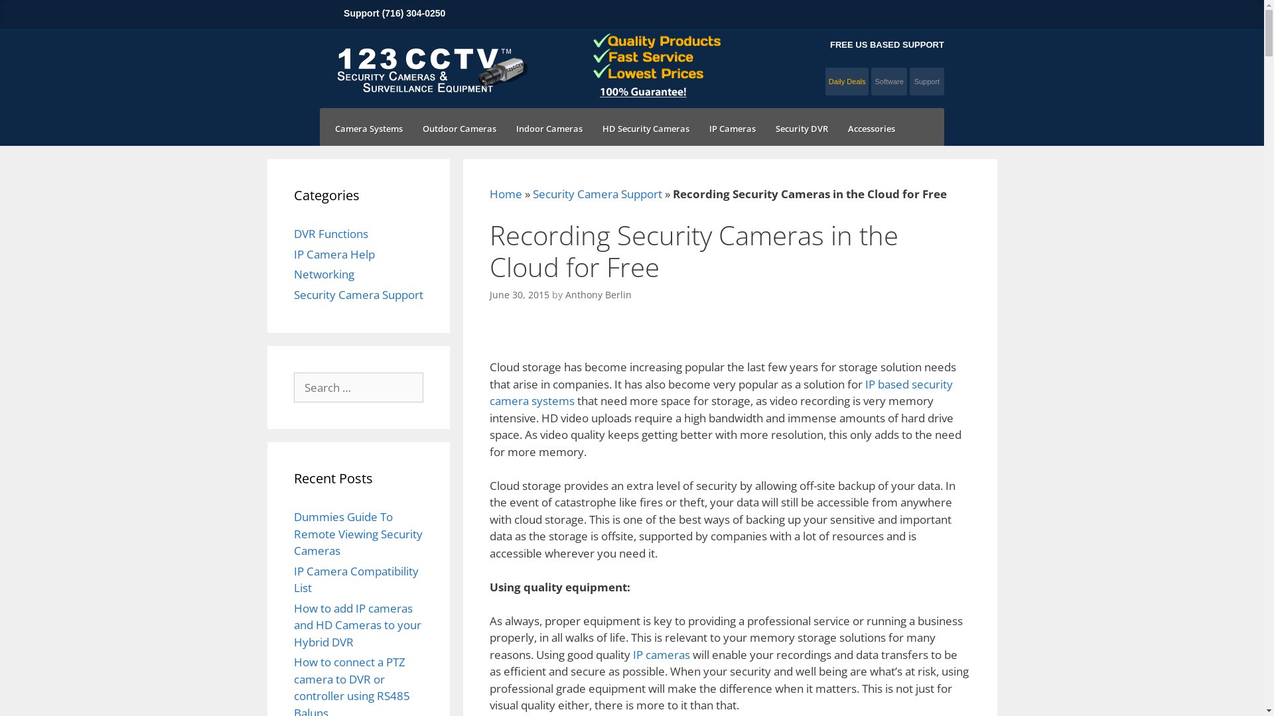 This screenshot has height=716, width=1274. What do you see at coordinates (356, 579) in the screenshot?
I see `IP Camera Compatibility List` at bounding box center [356, 579].